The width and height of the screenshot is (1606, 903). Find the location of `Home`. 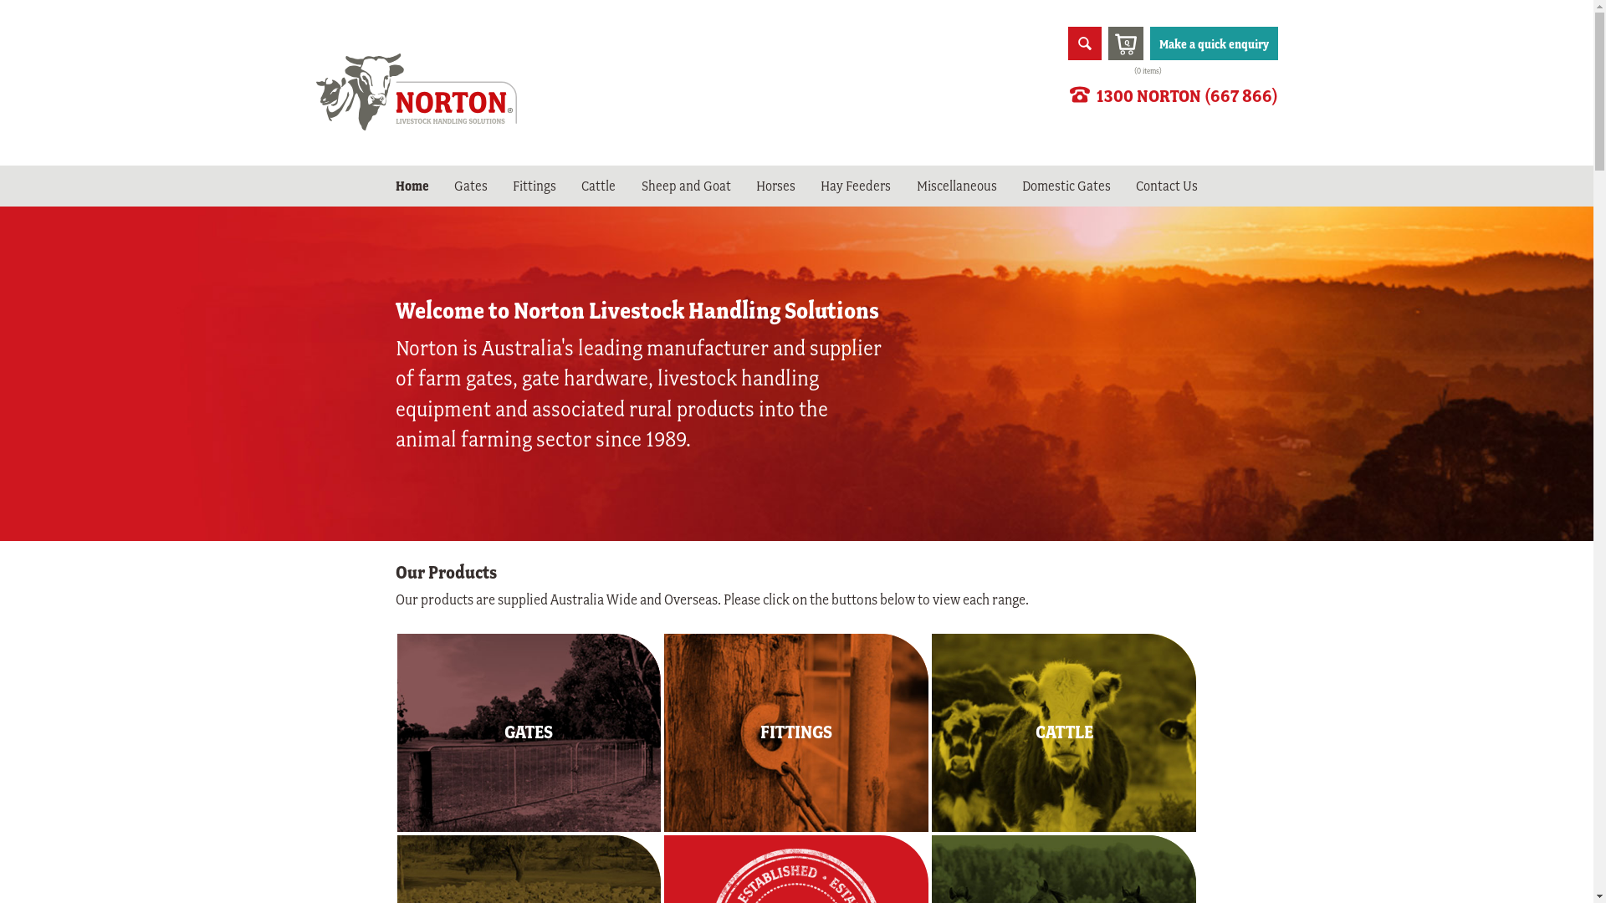

Home is located at coordinates (412, 186).